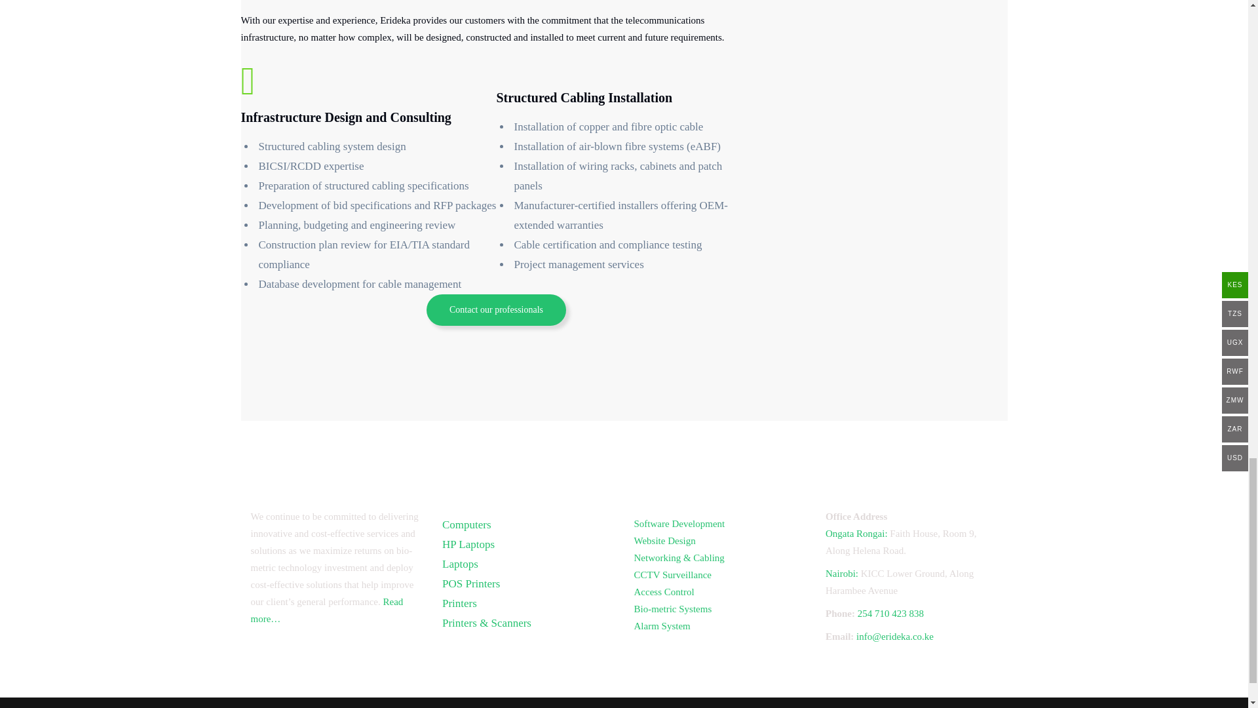  What do you see at coordinates (496, 309) in the screenshot?
I see `Contact Us` at bounding box center [496, 309].